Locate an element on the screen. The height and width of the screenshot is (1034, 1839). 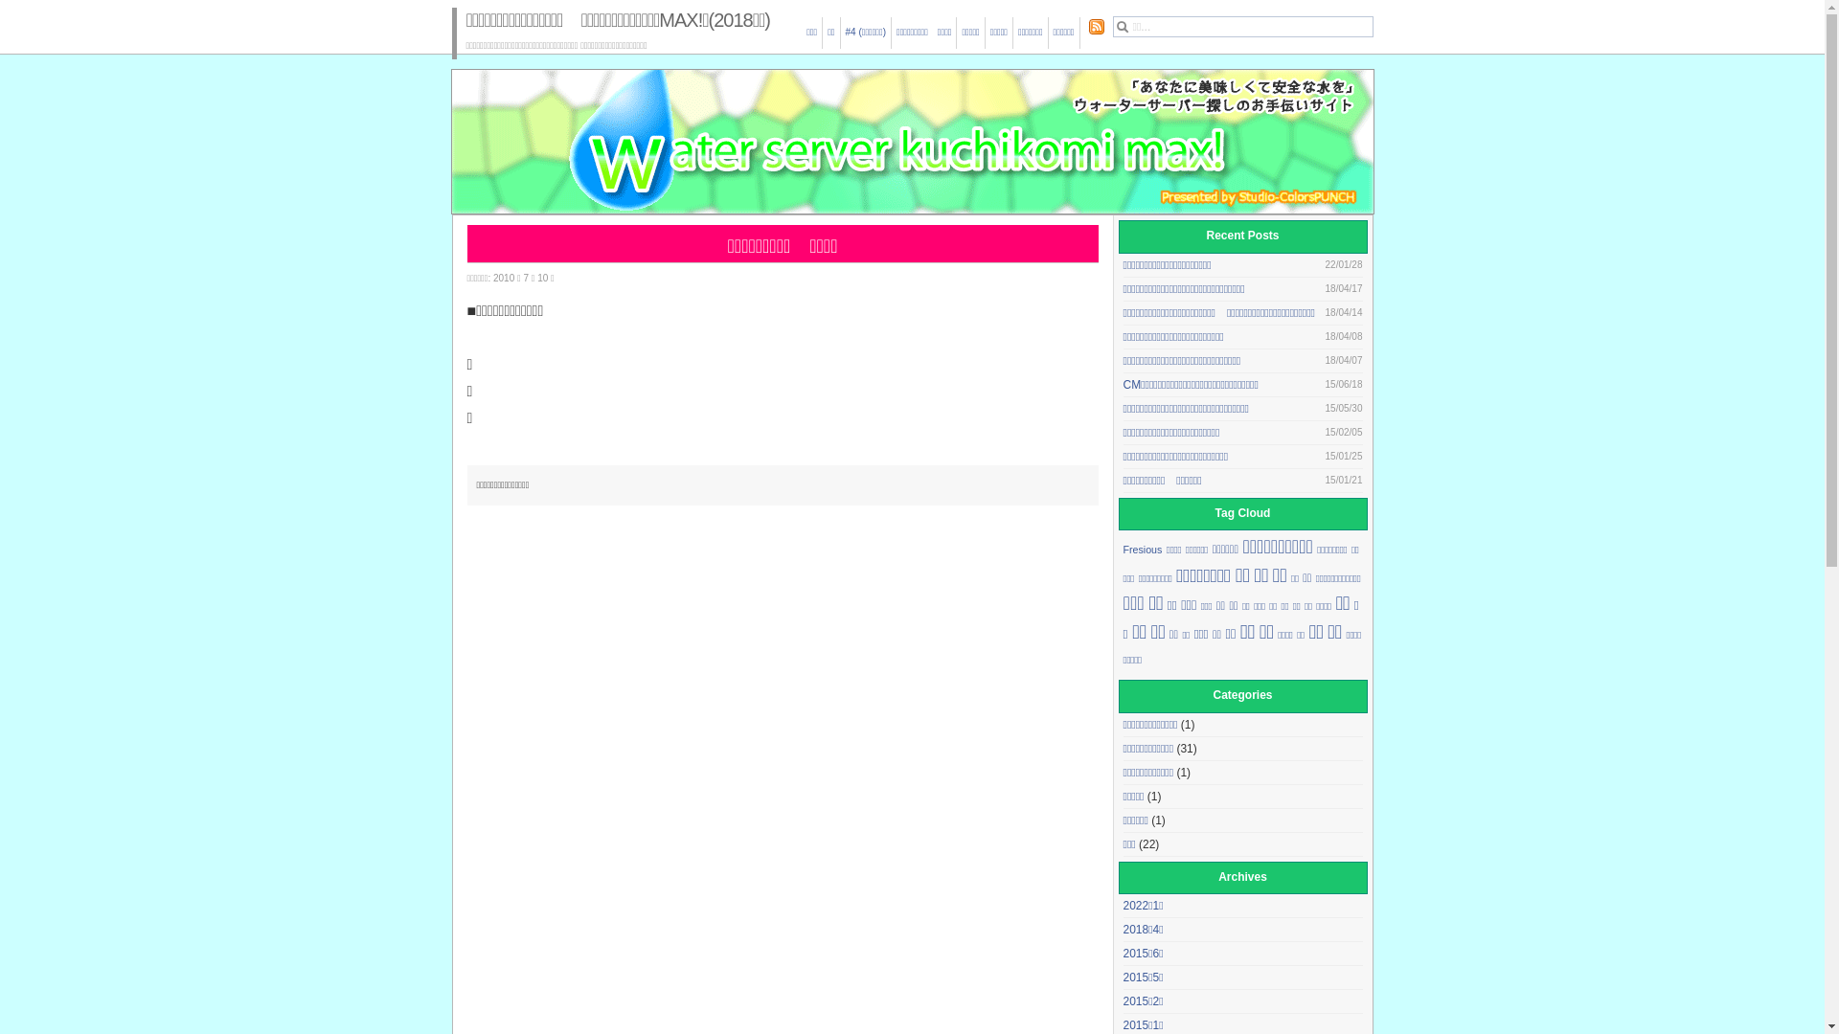
Fresious is located at coordinates (1142, 550).